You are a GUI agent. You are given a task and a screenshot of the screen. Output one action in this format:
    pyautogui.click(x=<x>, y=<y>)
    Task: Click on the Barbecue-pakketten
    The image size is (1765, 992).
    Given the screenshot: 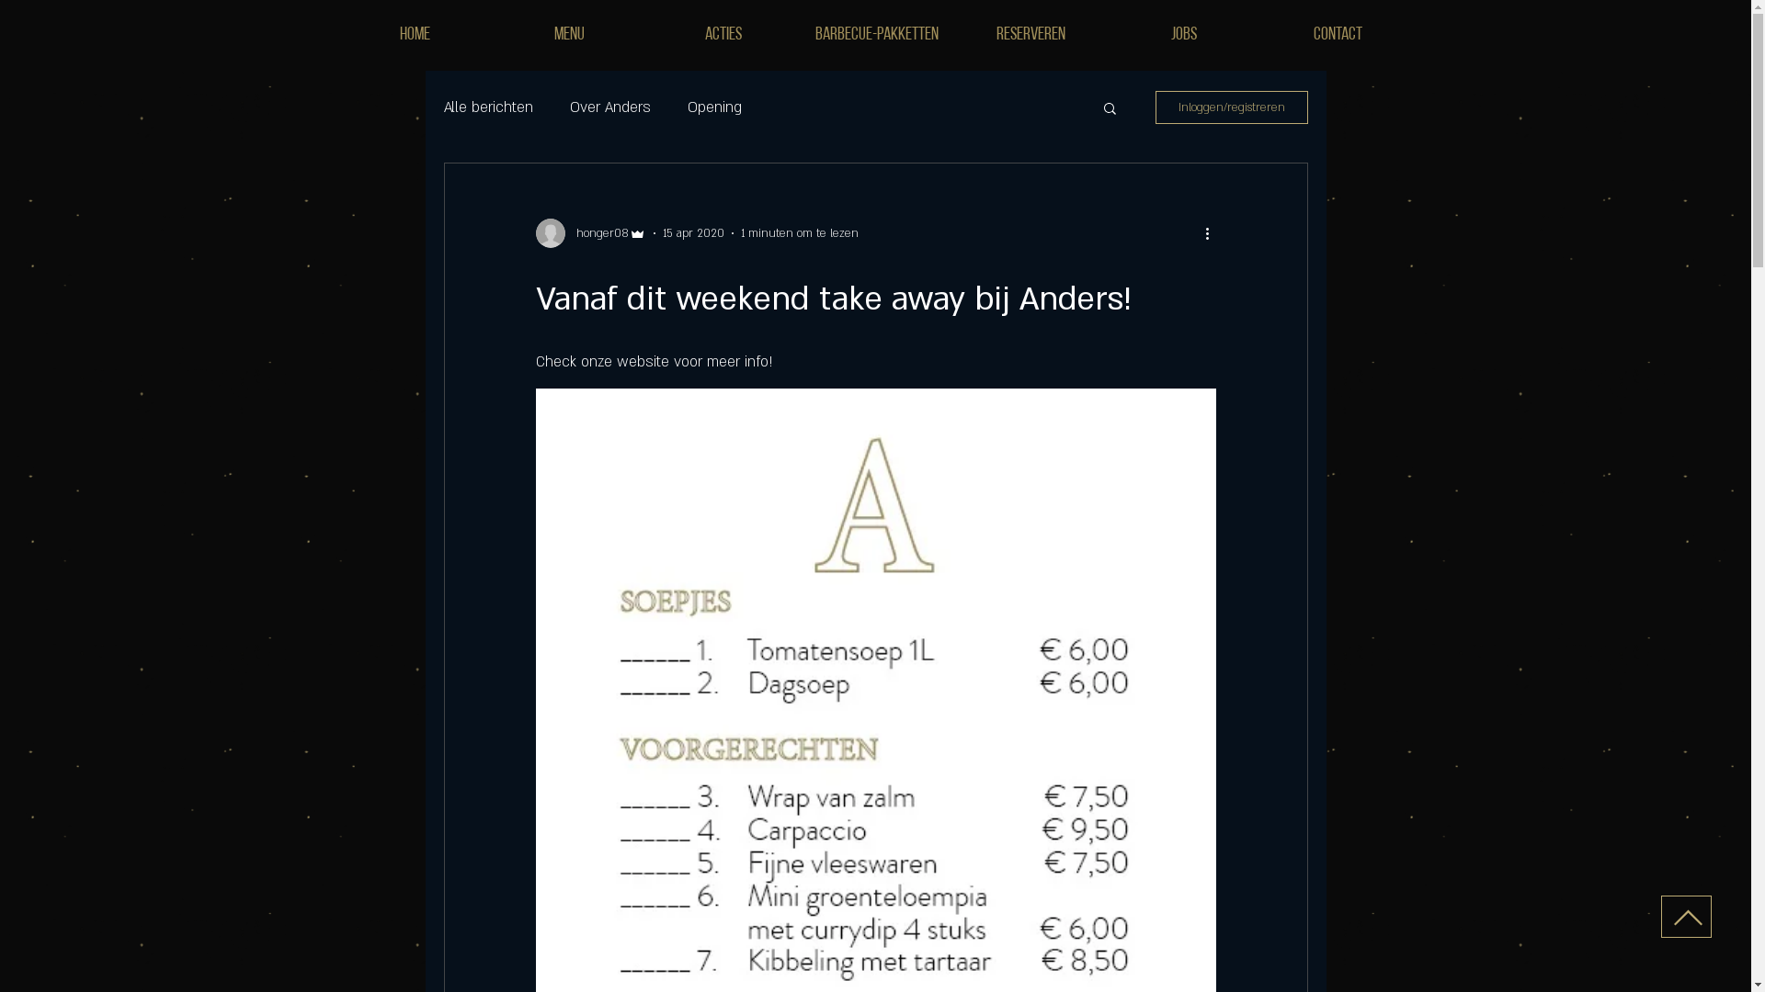 What is the action you would take?
    pyautogui.click(x=877, y=35)
    